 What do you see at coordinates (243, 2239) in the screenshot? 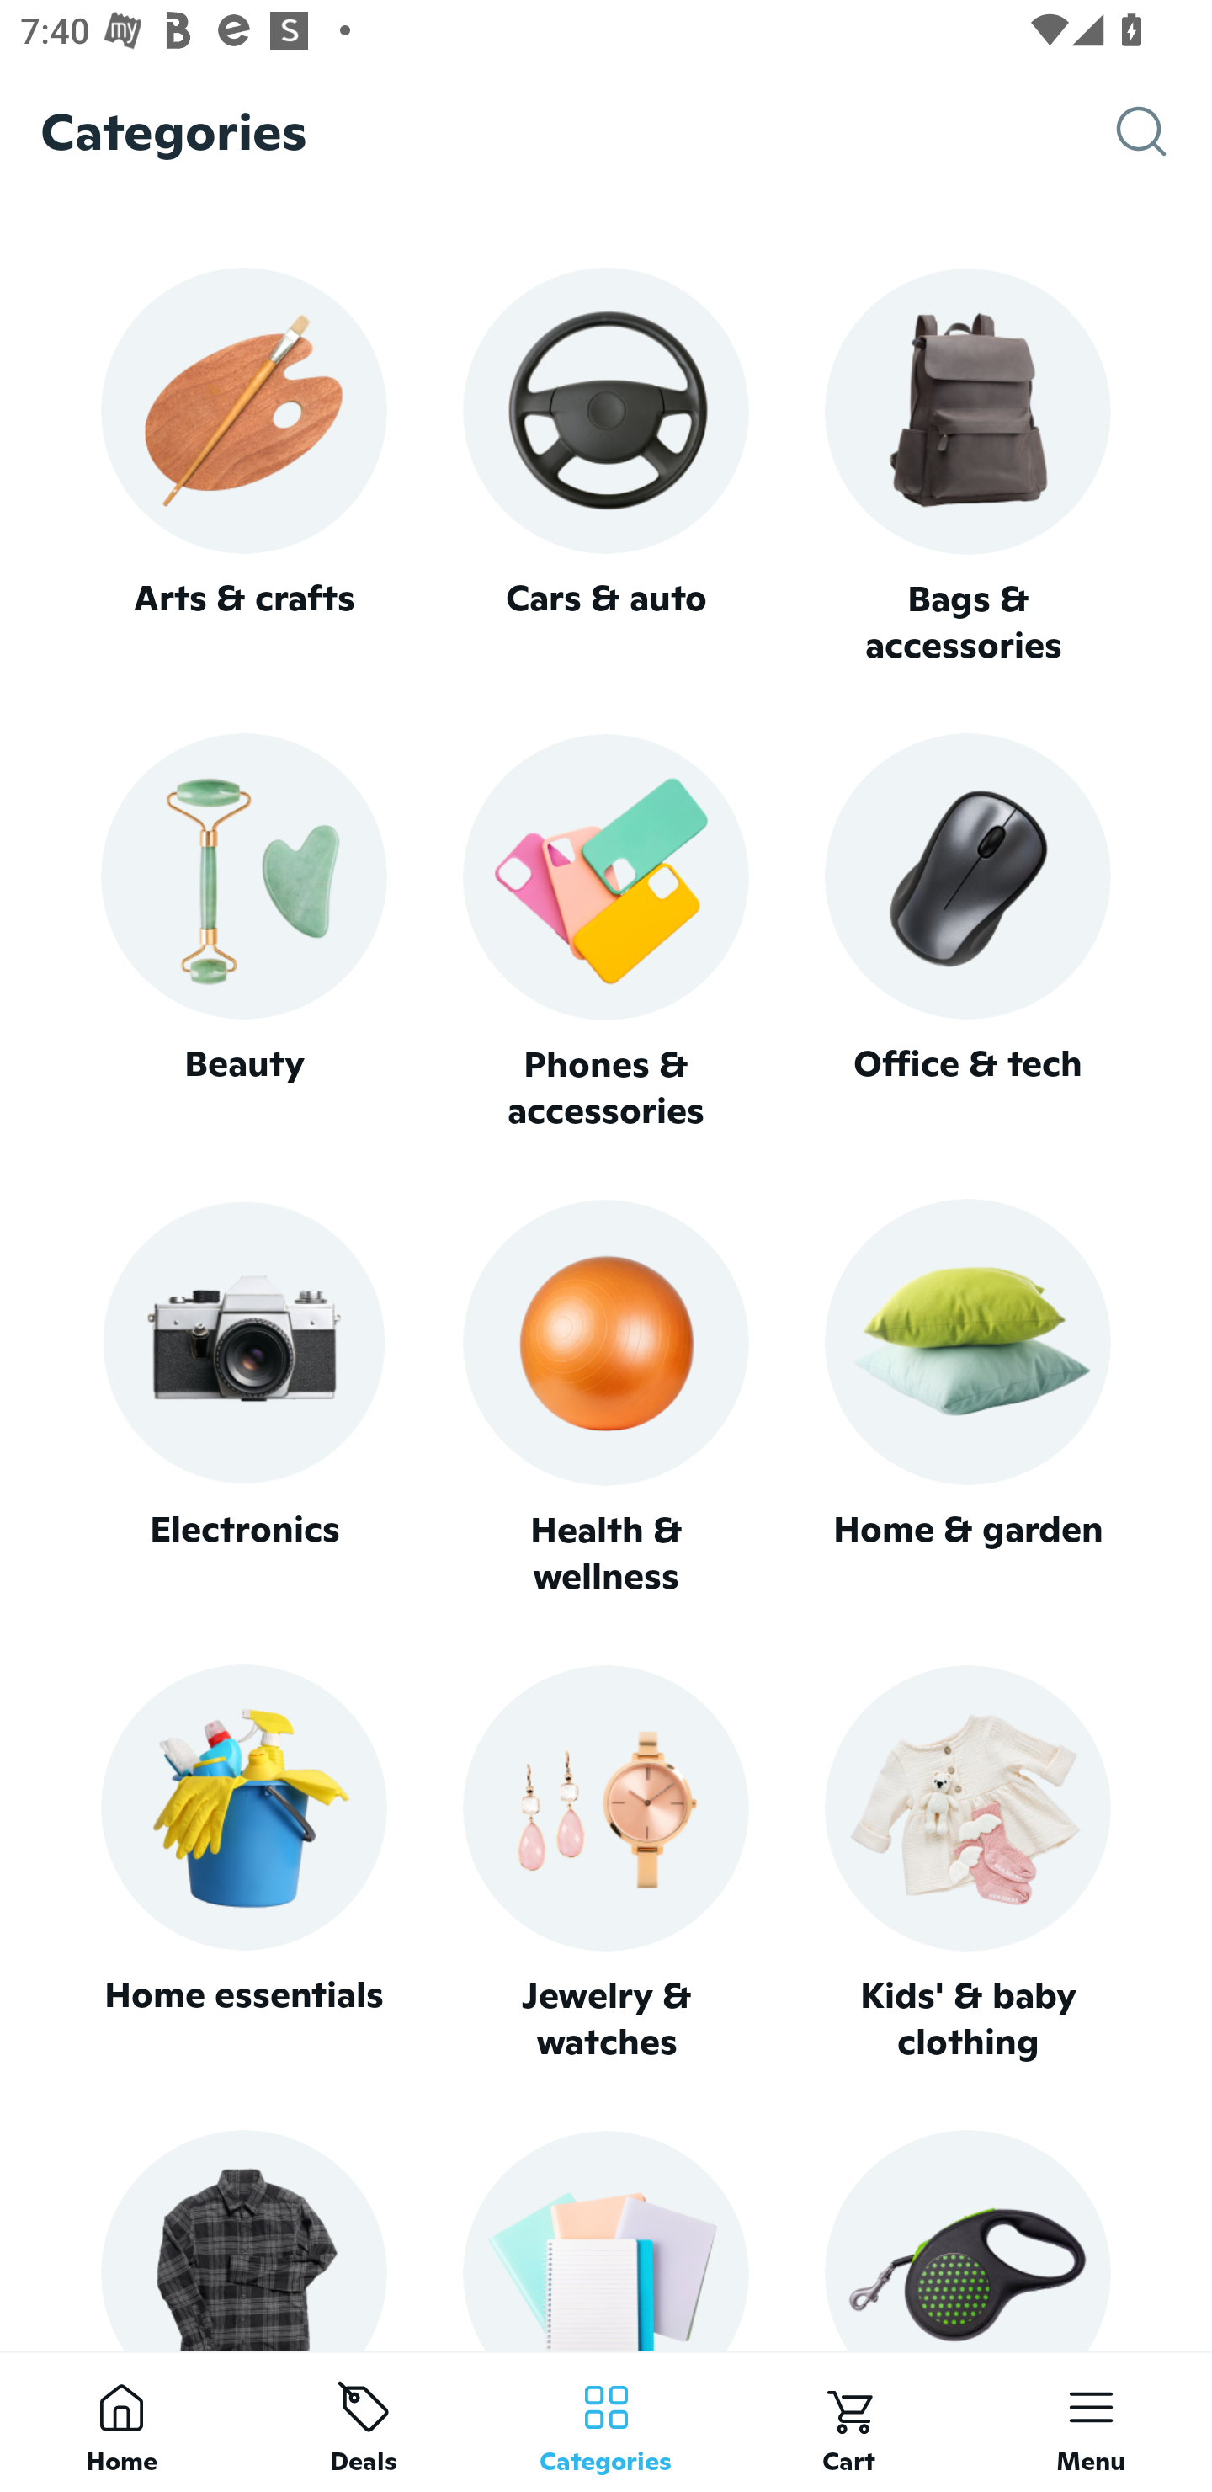
I see `Men's clothing` at bounding box center [243, 2239].